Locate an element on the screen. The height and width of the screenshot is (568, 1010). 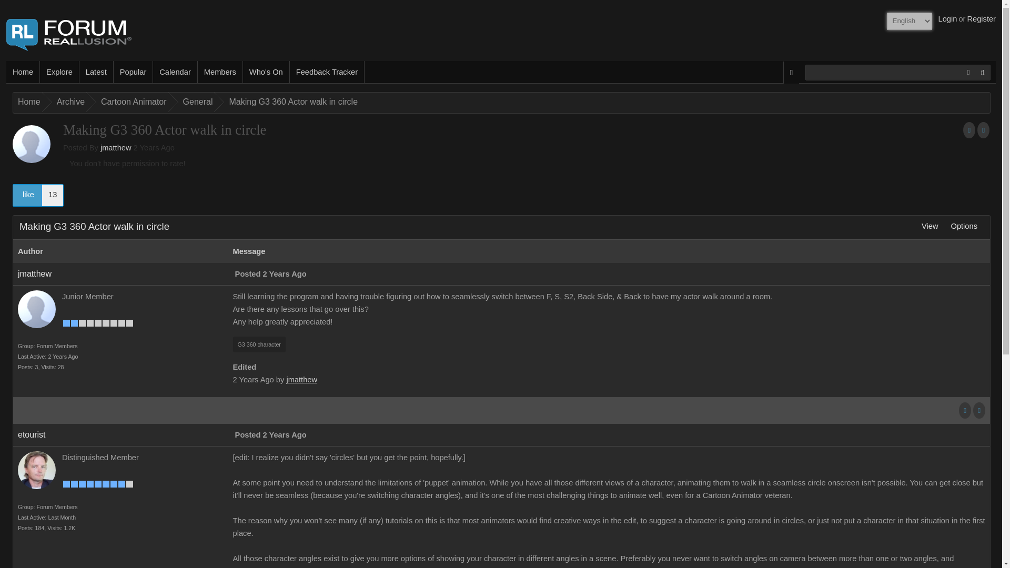
Login is located at coordinates (948, 19).